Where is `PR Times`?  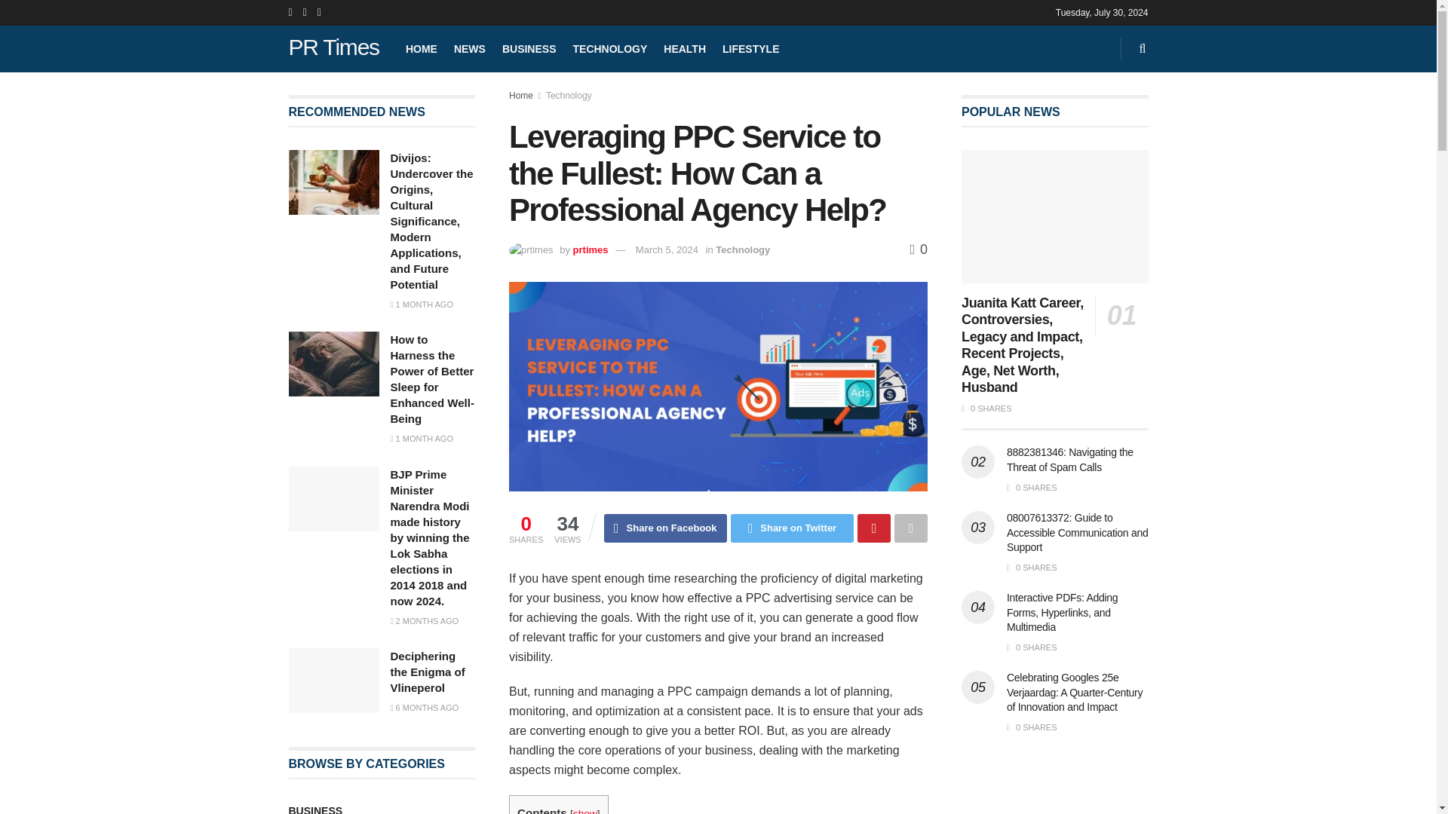
PR Times is located at coordinates (333, 48).